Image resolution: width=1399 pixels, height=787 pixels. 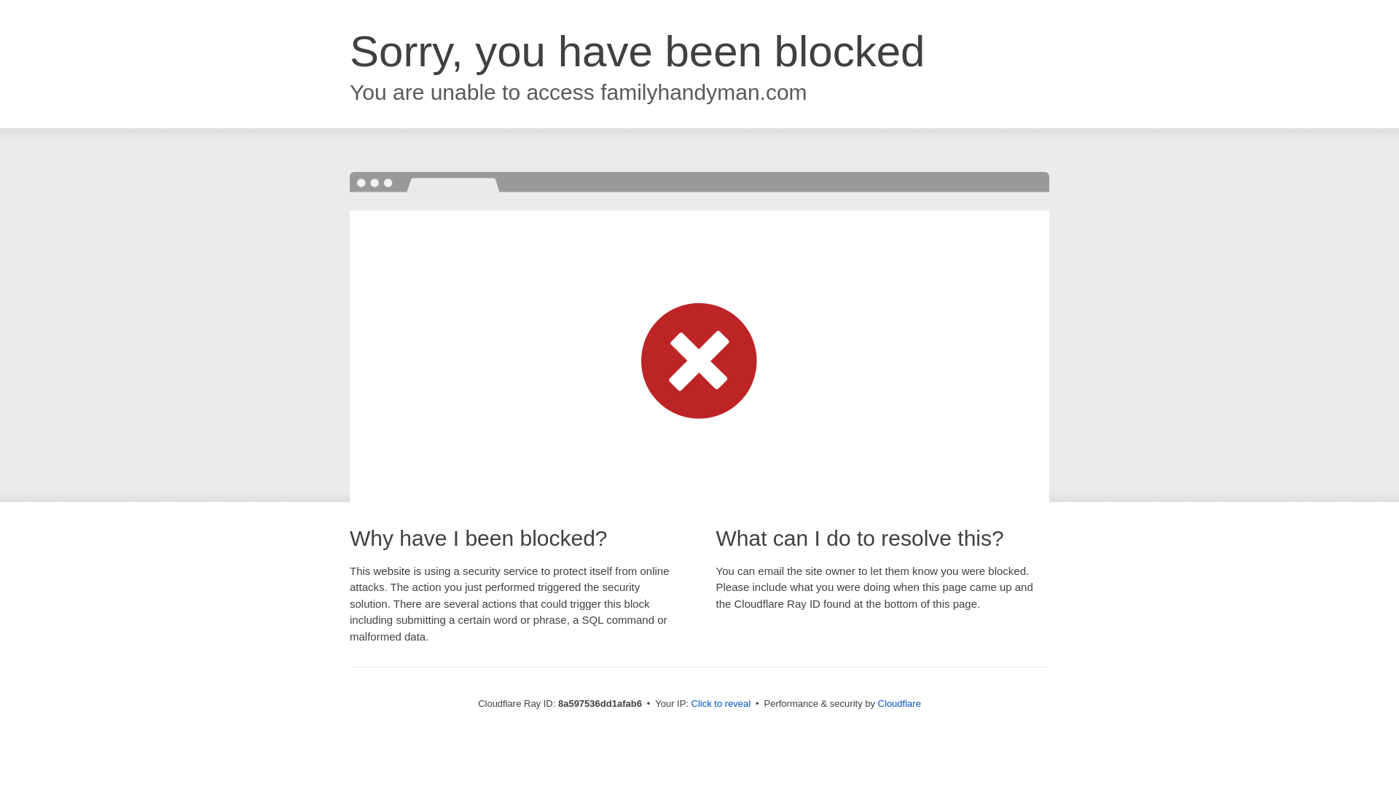 What do you see at coordinates (899, 703) in the screenshot?
I see `Cloudflare` at bounding box center [899, 703].